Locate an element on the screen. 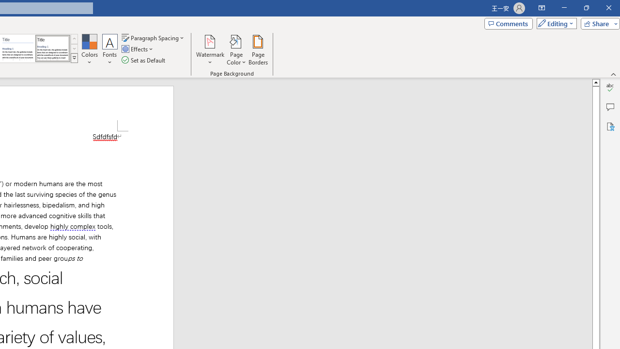 Image resolution: width=620 pixels, height=349 pixels. Share is located at coordinates (598, 23).